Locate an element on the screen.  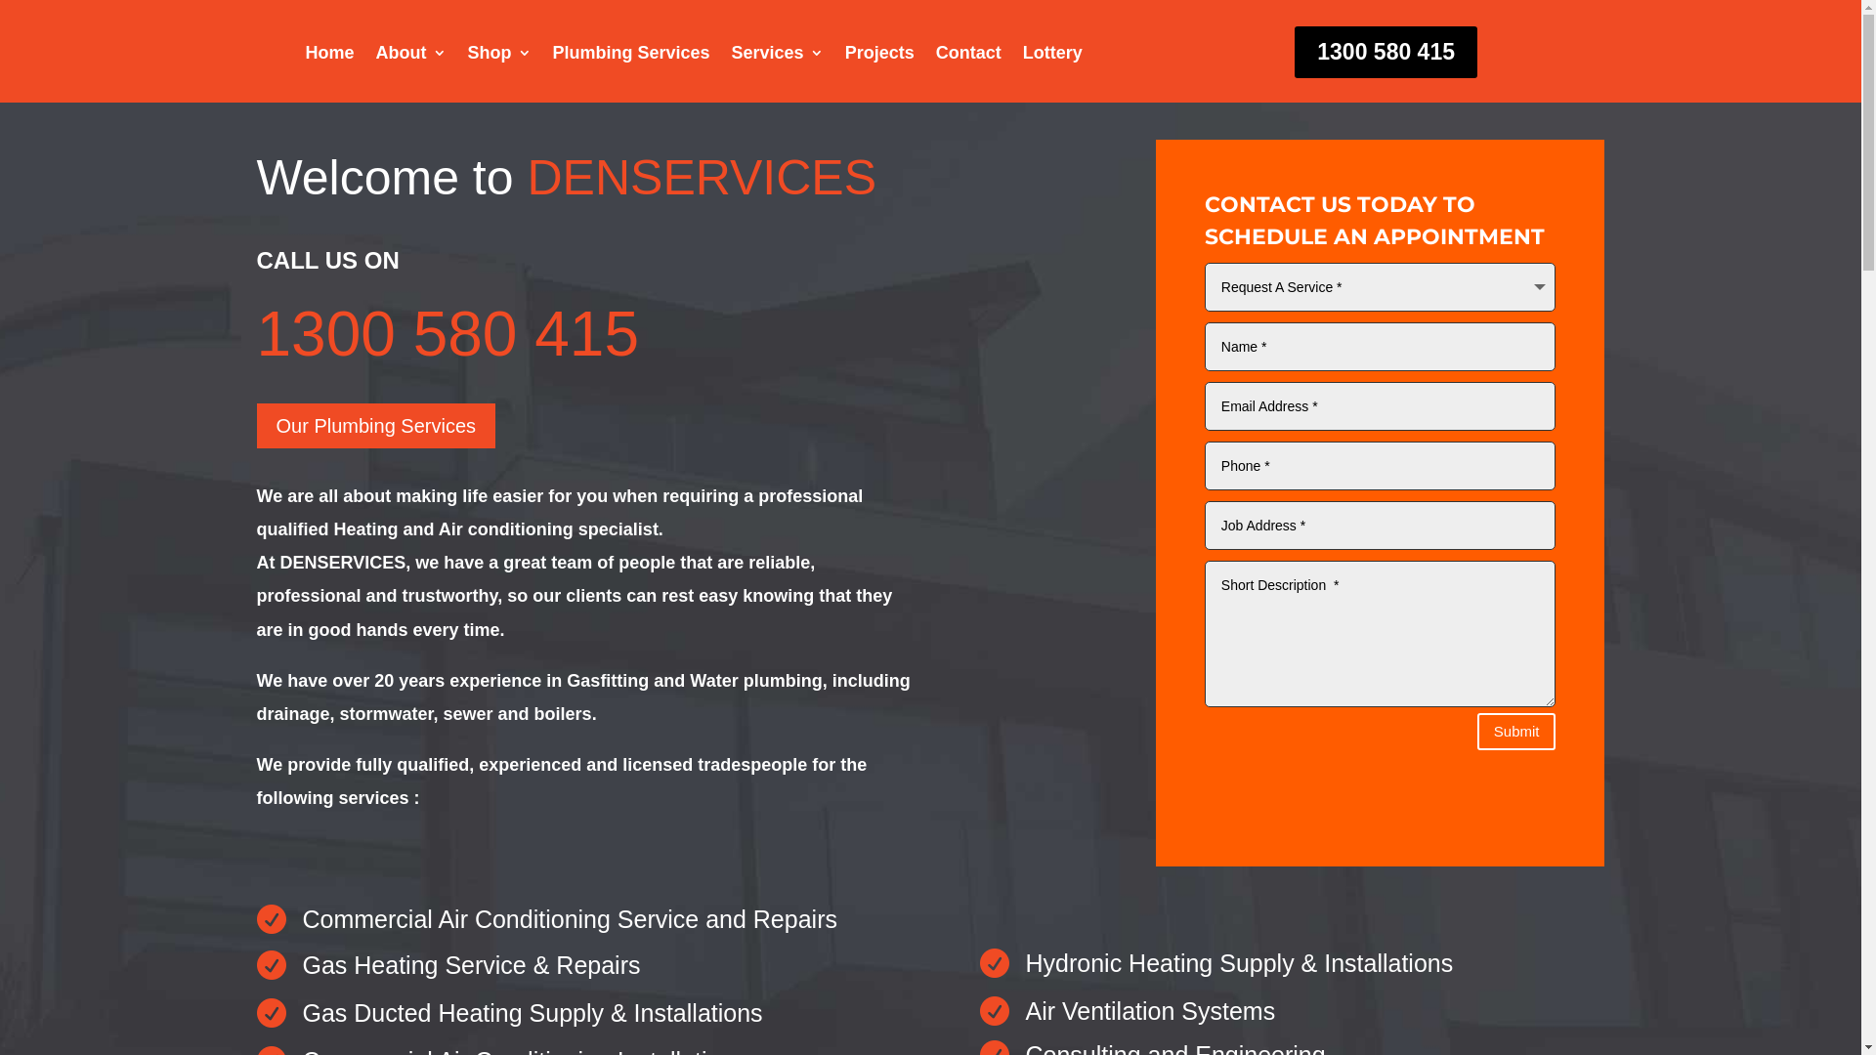
1300 580 415 is located at coordinates (1386, 53).